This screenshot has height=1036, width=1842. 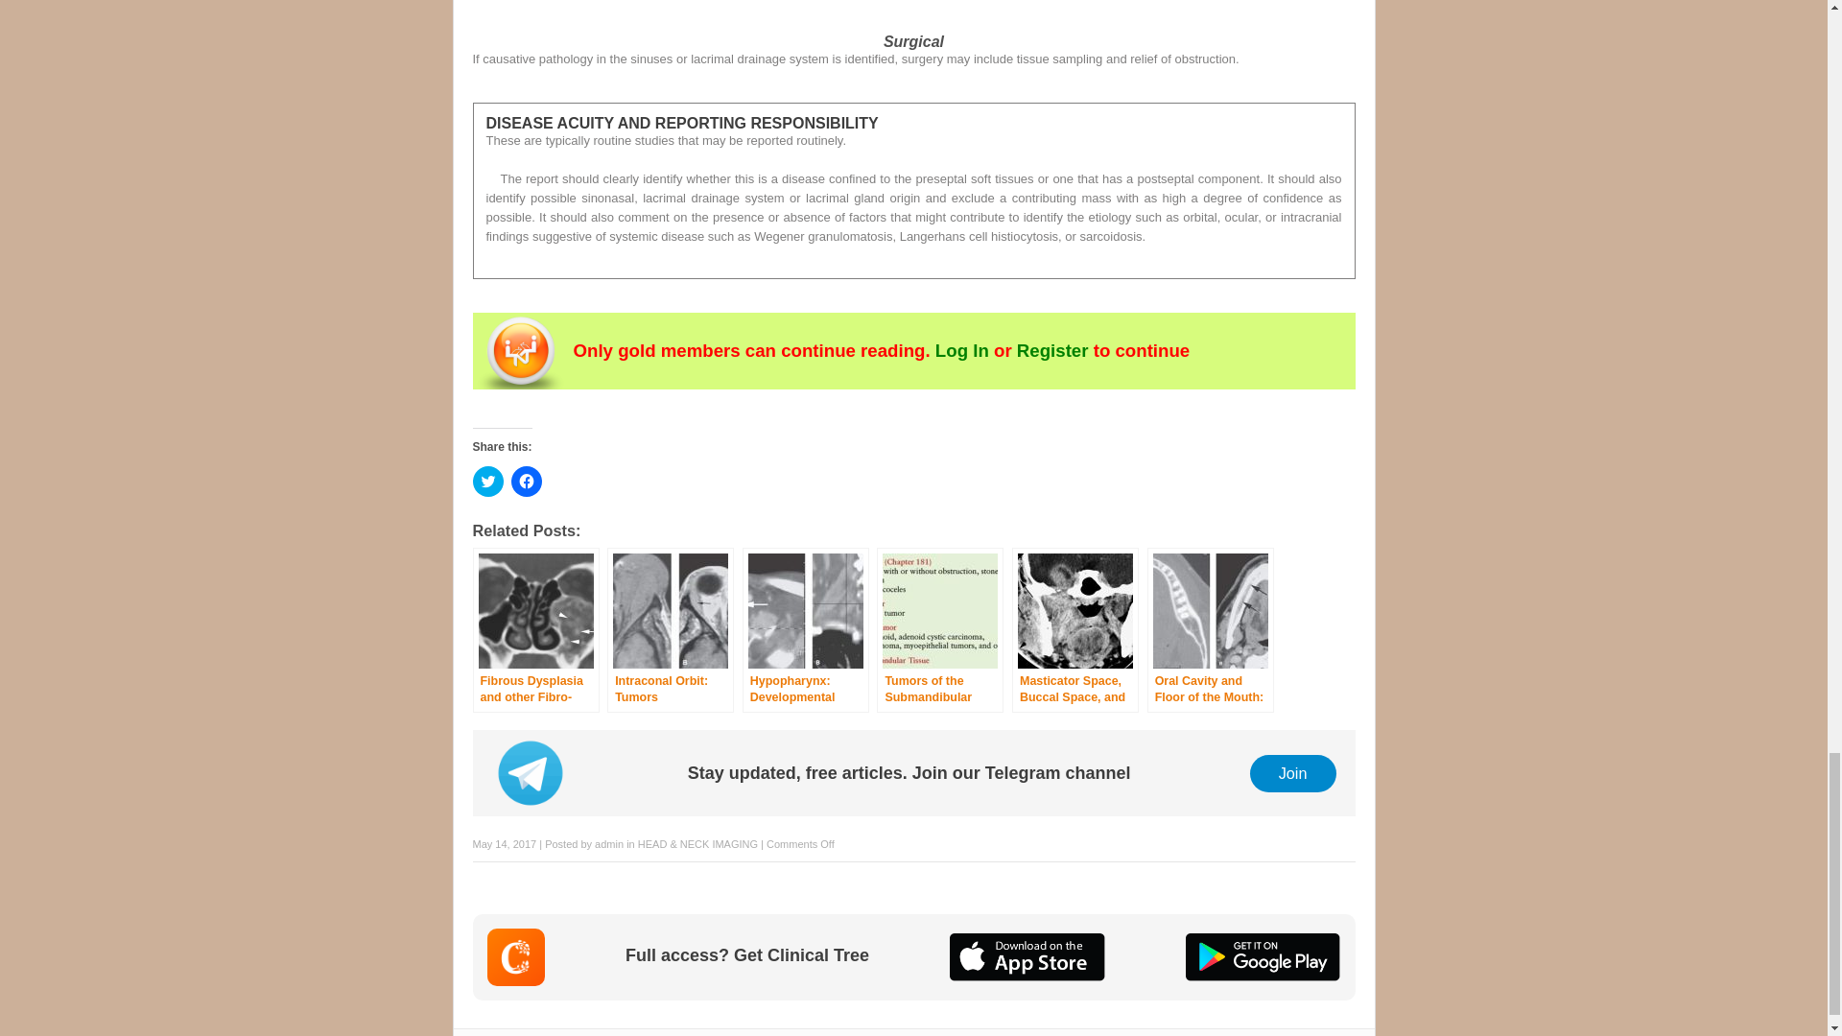 What do you see at coordinates (806, 630) in the screenshot?
I see `Hypopharynx: Developmental Abnormalities` at bounding box center [806, 630].